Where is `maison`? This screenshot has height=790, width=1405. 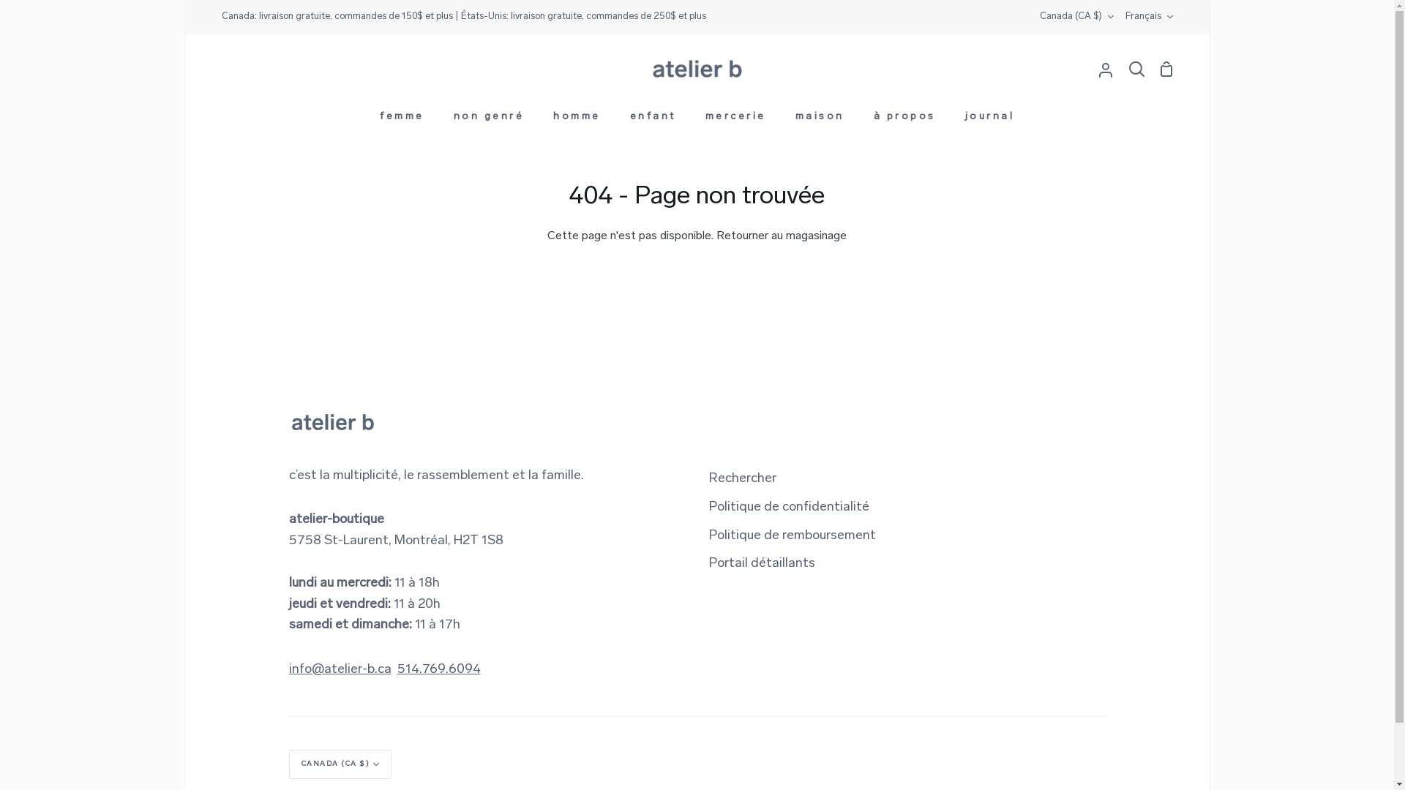
maison is located at coordinates (820, 120).